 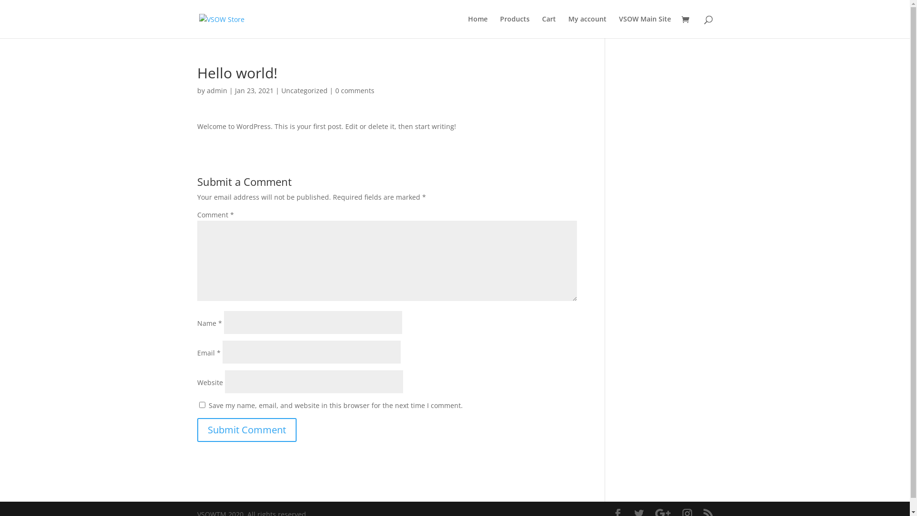 What do you see at coordinates (514, 27) in the screenshot?
I see `Products` at bounding box center [514, 27].